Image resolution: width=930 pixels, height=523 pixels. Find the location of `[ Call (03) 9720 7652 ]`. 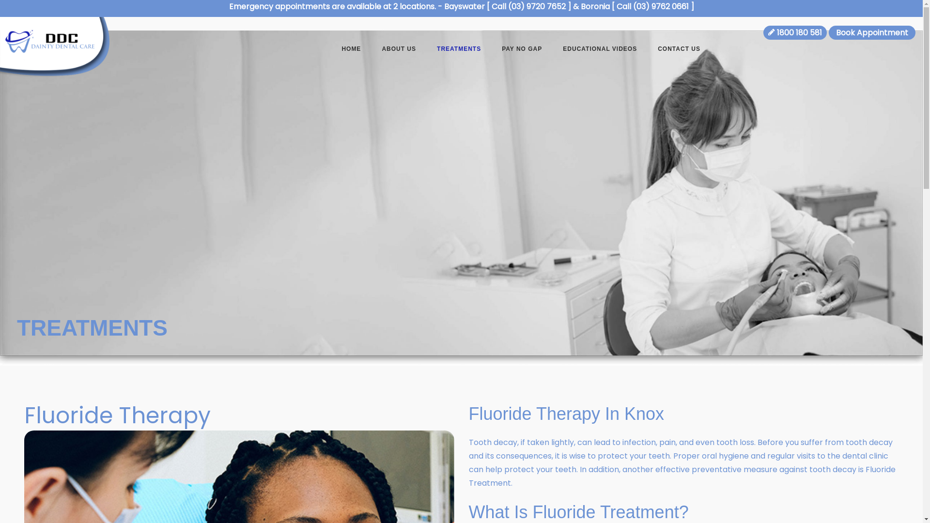

[ Call (03) 9720 7652 ] is located at coordinates (528, 7).